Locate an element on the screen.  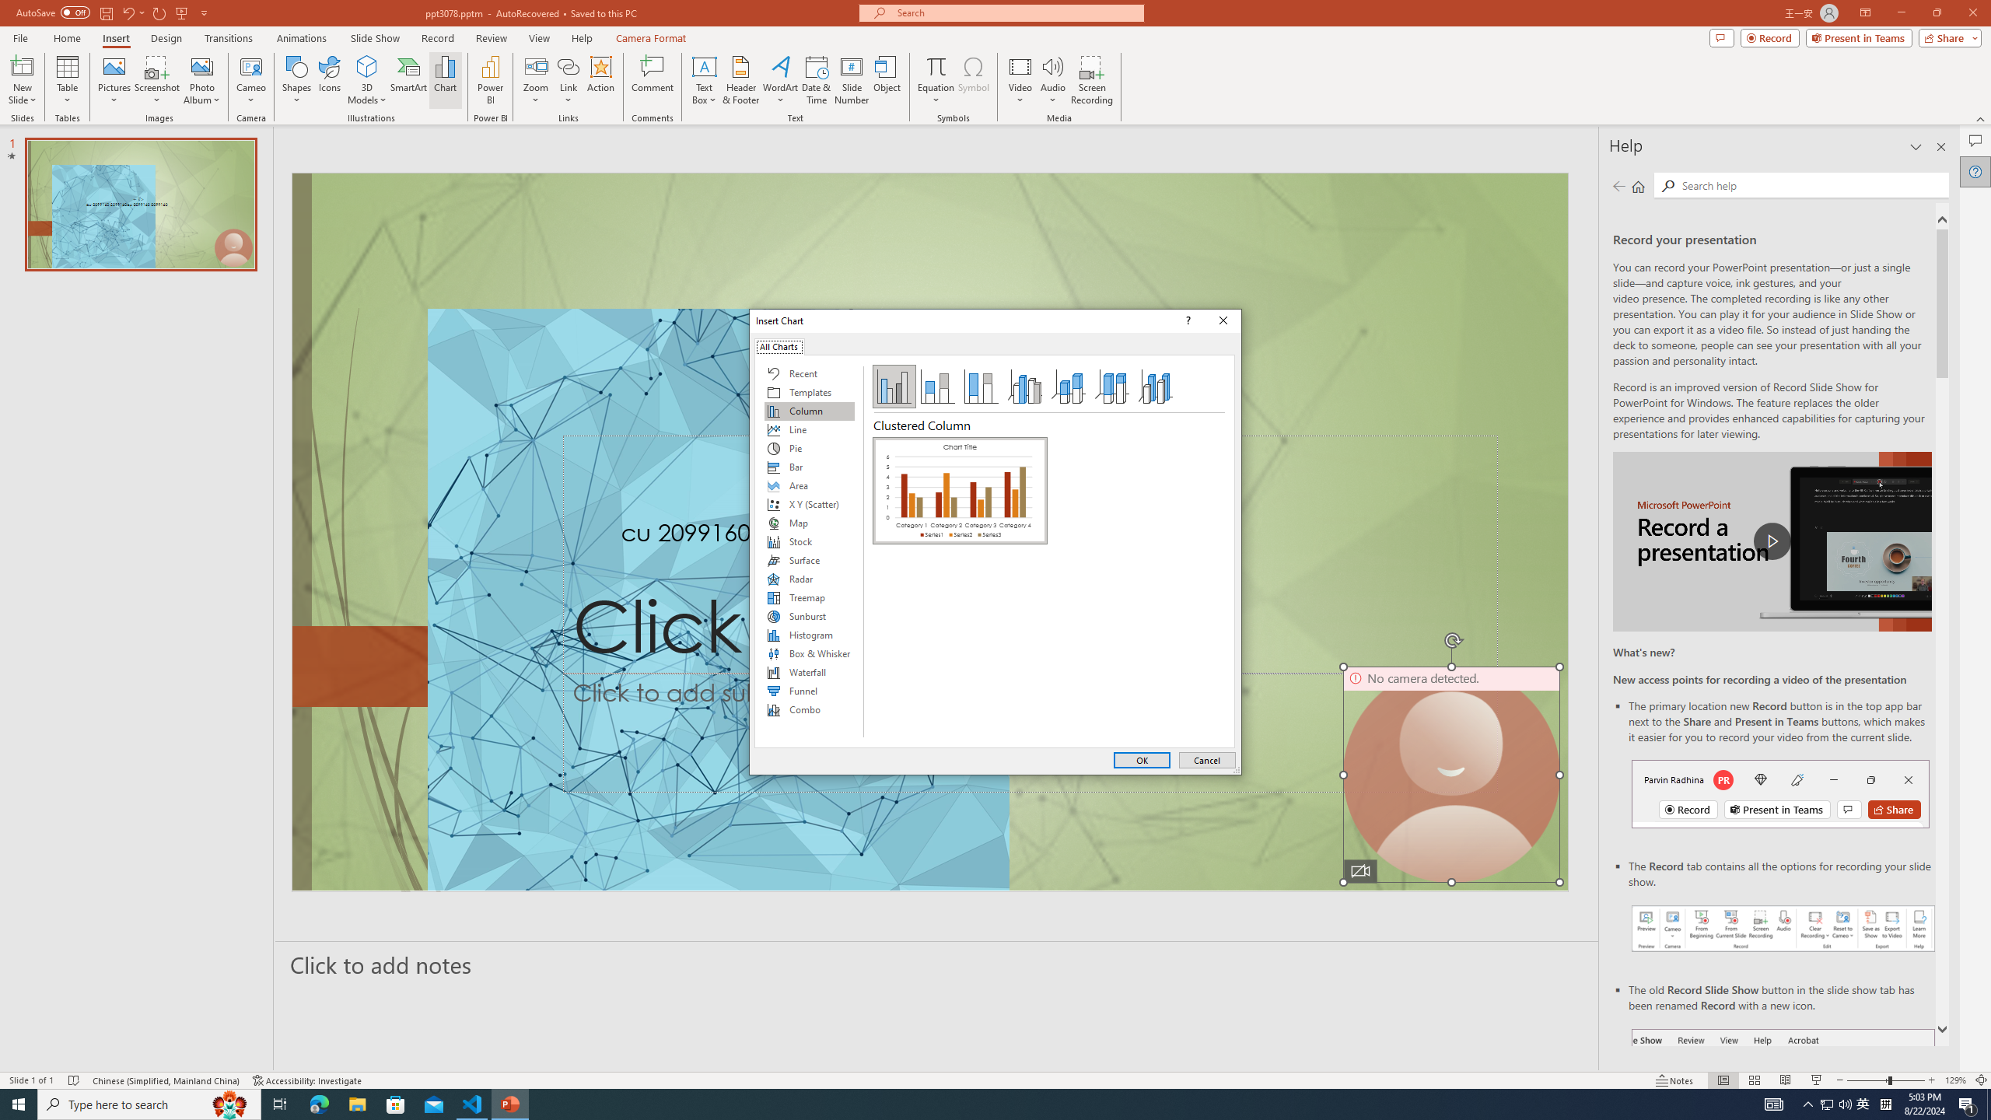
Chart Types is located at coordinates (809, 552).